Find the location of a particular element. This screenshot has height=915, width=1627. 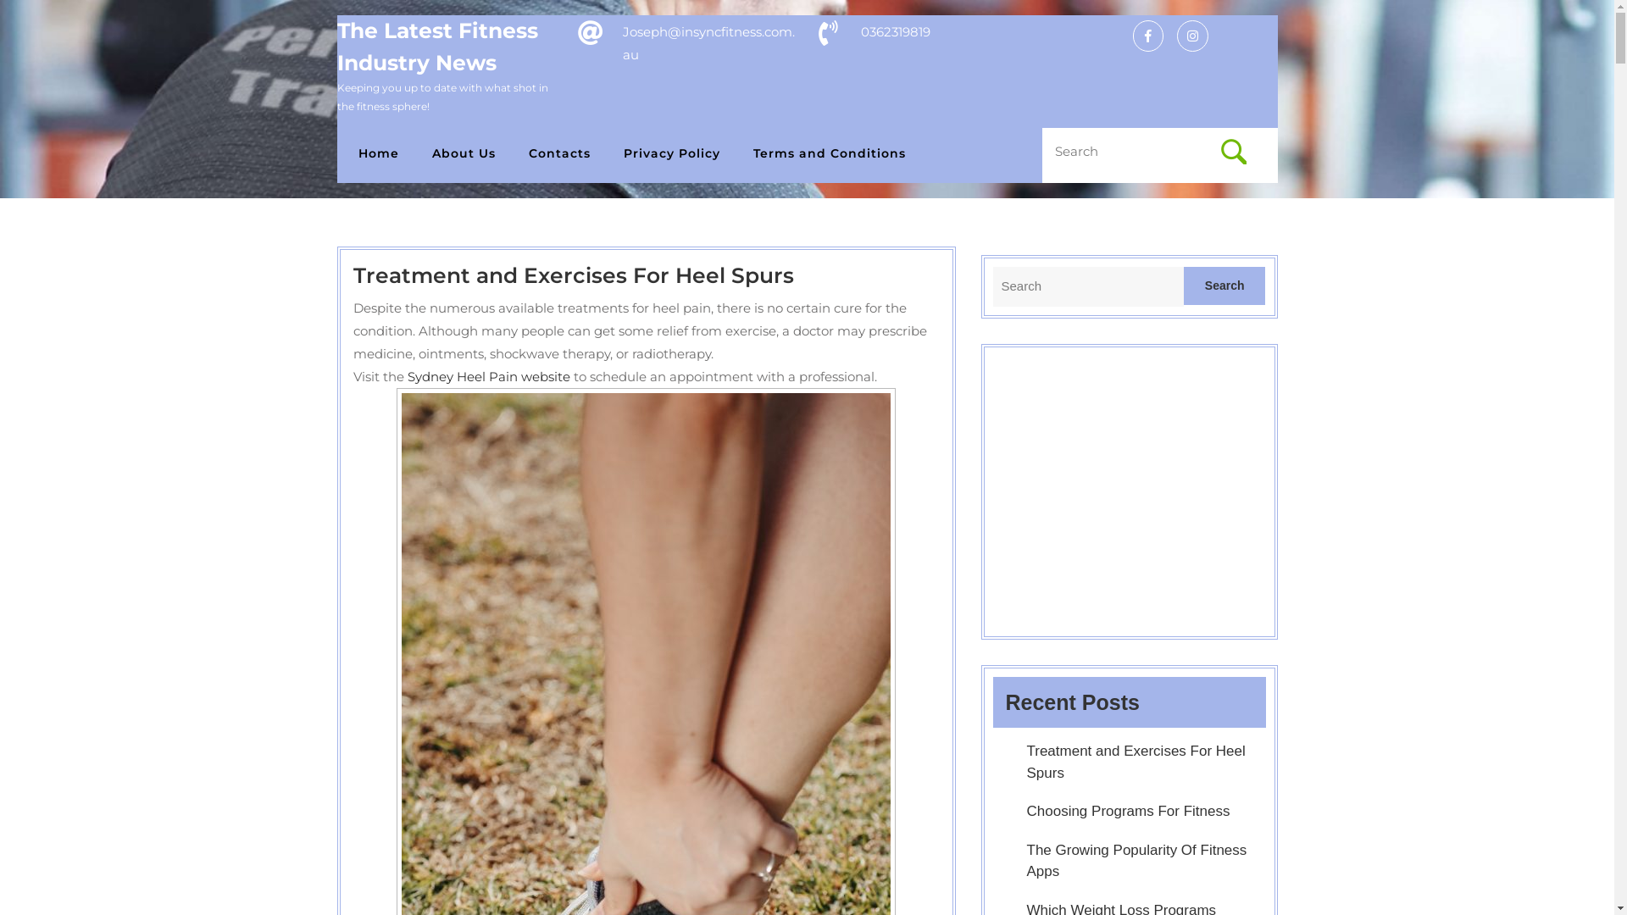

Choosing Programs For Fitness is located at coordinates (1129, 812).